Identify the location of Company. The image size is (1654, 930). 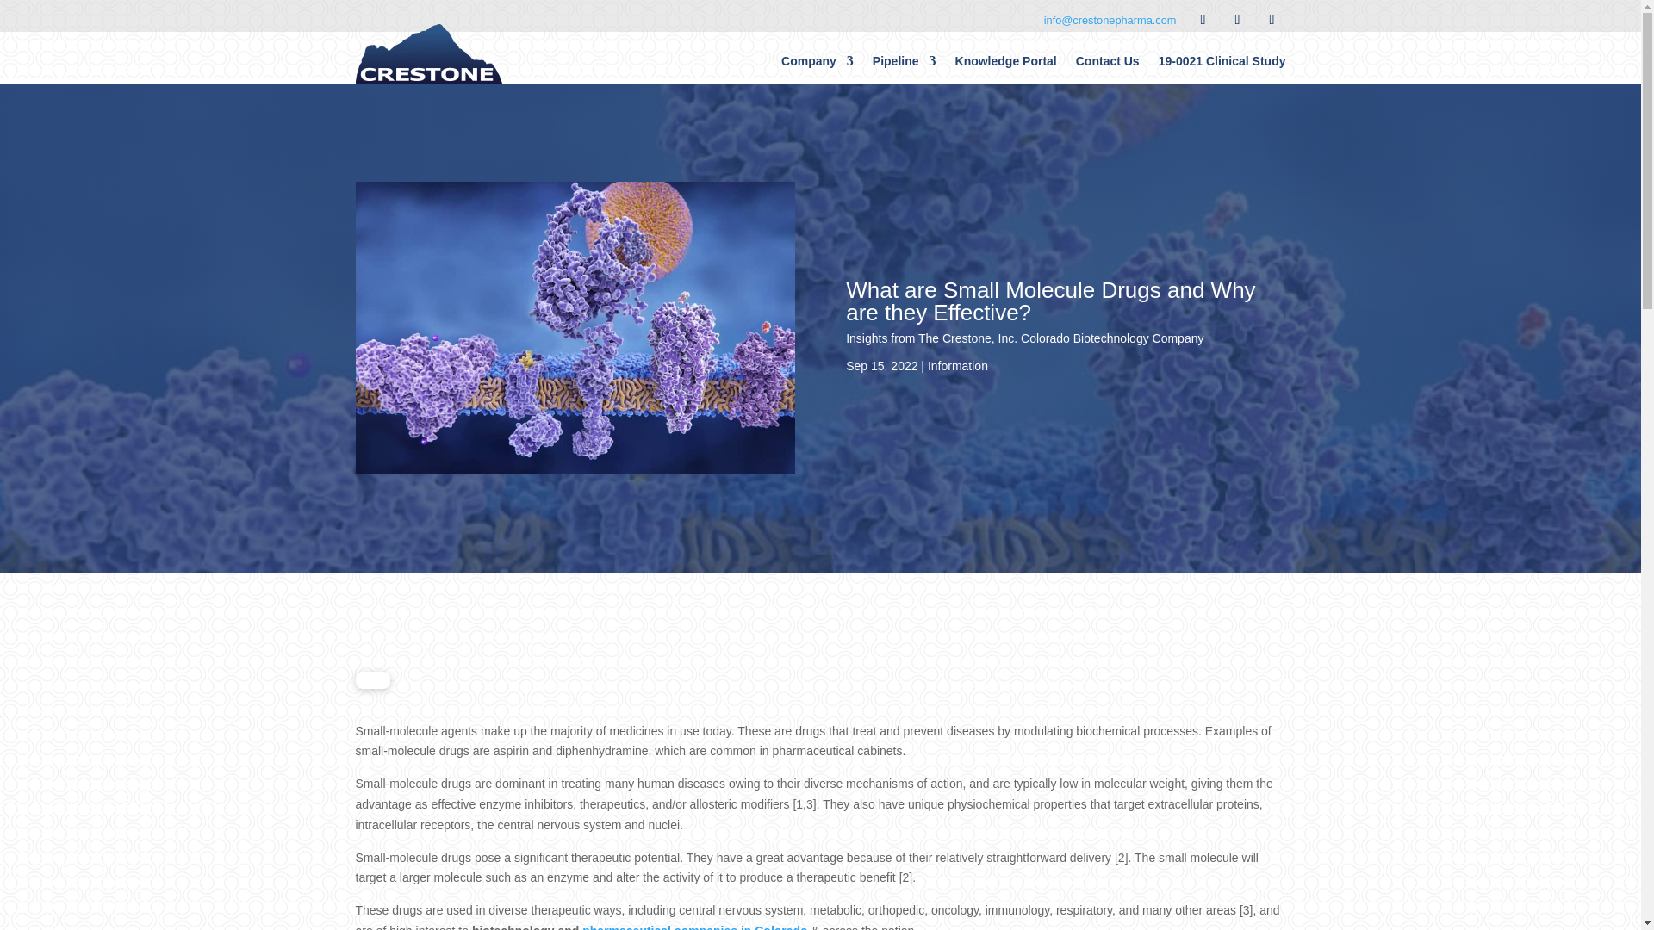
(817, 61).